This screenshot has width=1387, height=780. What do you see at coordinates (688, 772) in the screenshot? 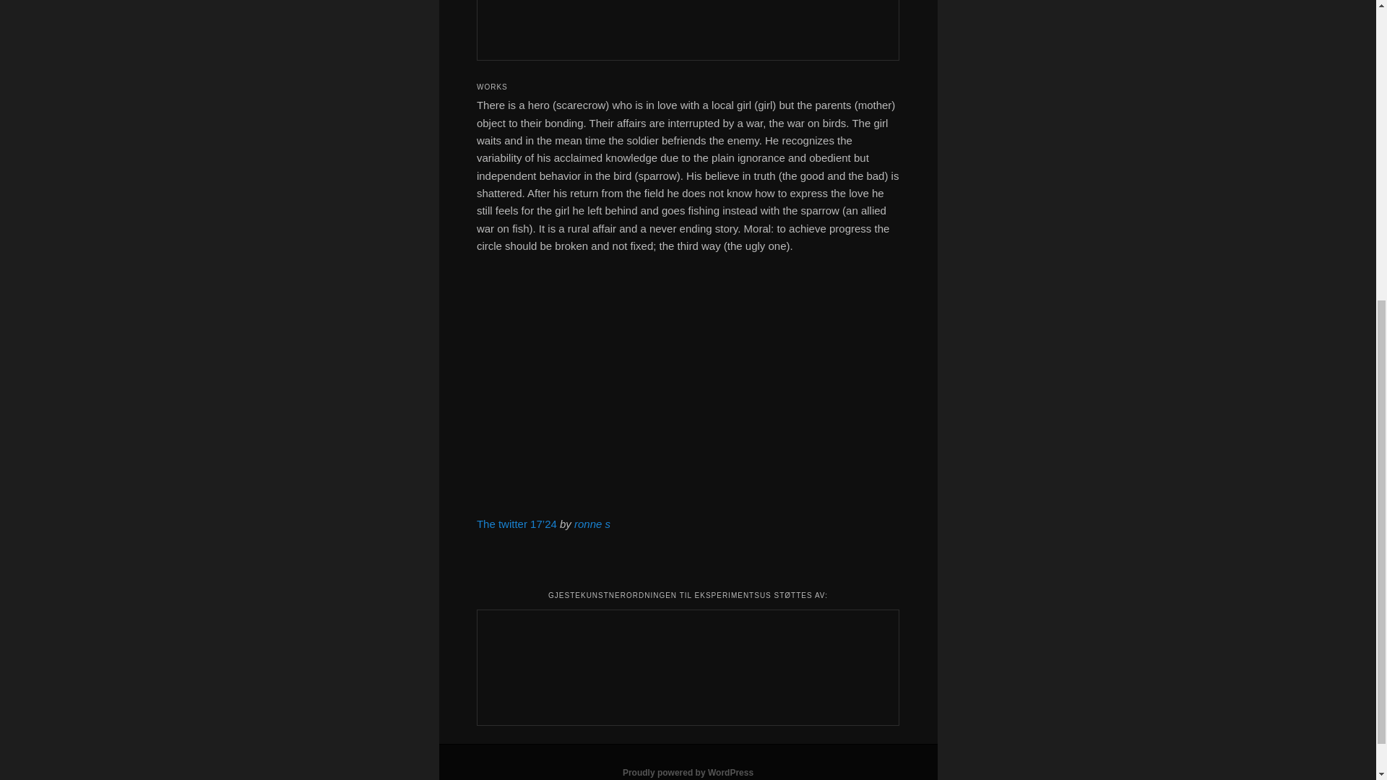
I see `Semantic Personal Publishing Platform` at bounding box center [688, 772].